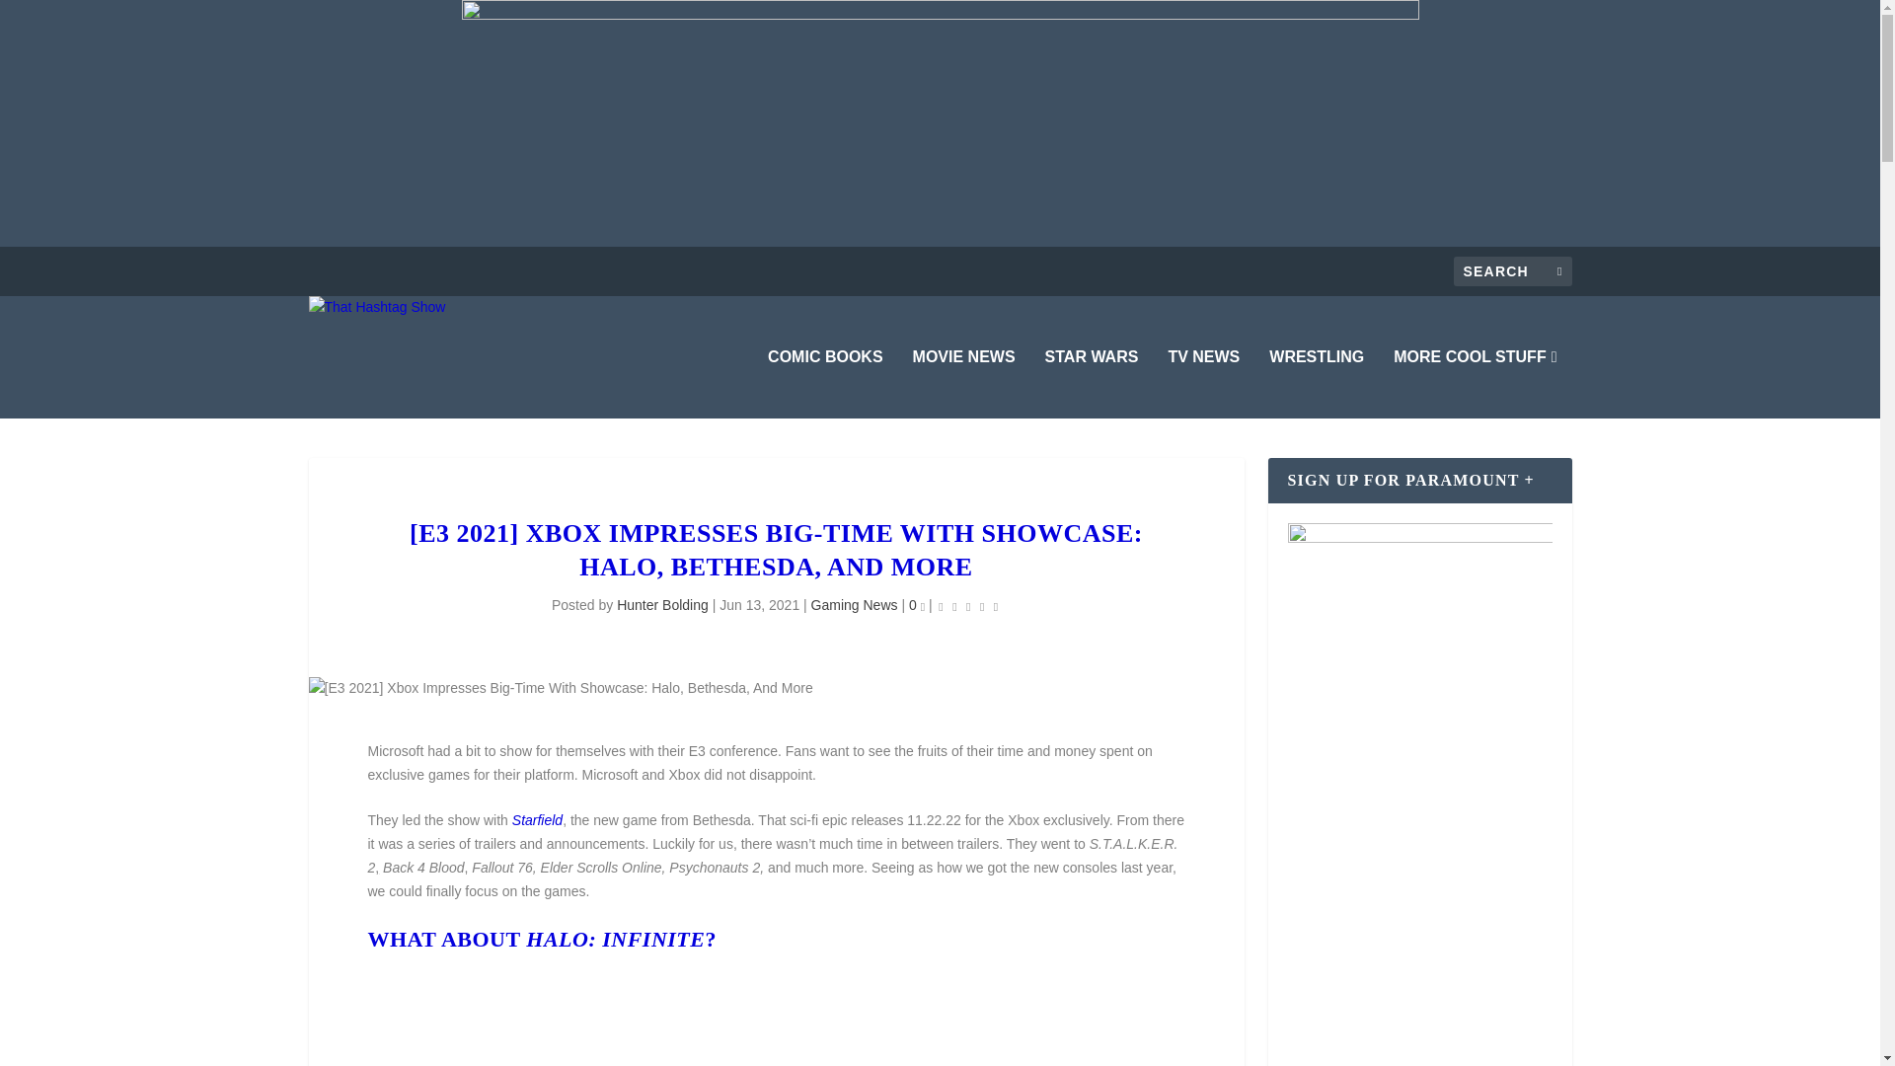  I want to click on Rating: 0.00, so click(967, 606).